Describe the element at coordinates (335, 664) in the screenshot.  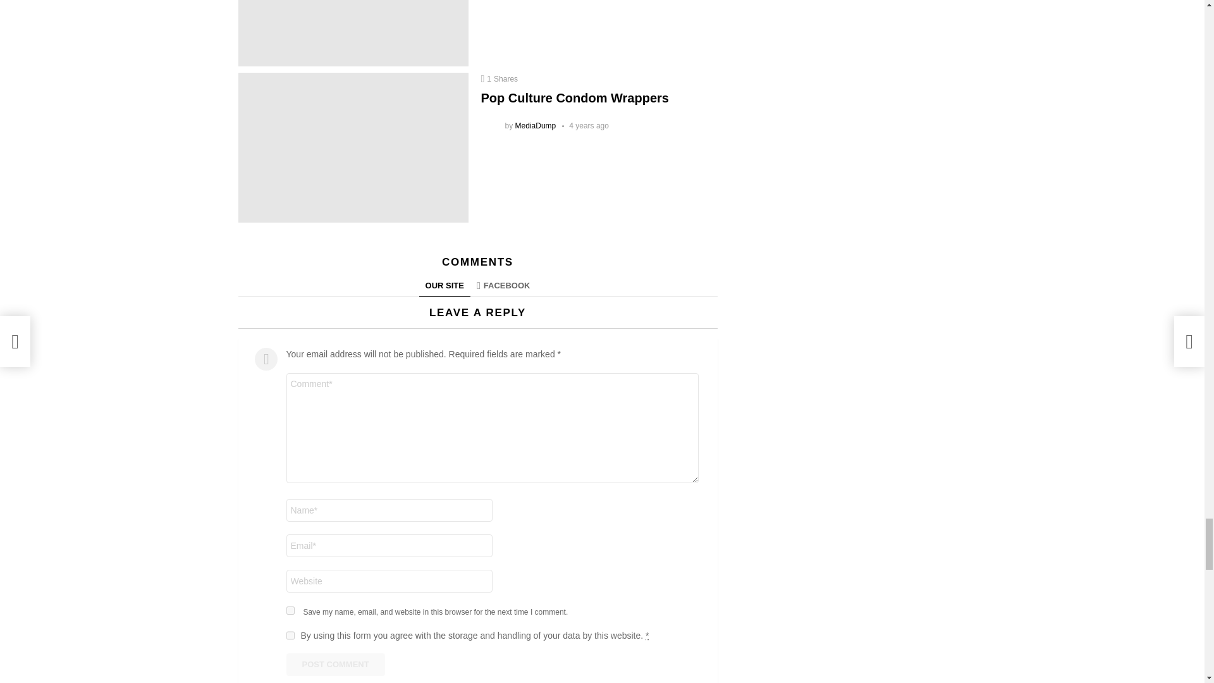
I see `Post Comment` at that location.